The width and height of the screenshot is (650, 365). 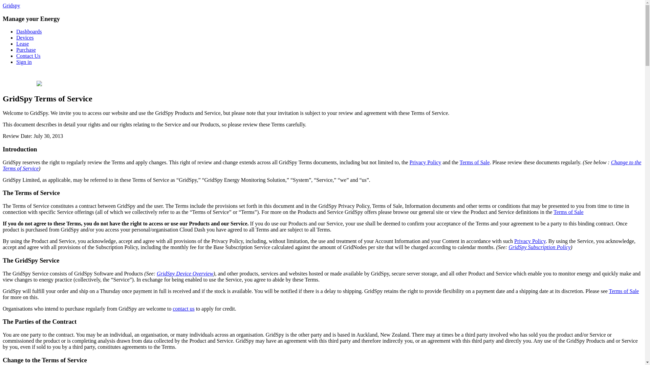 I want to click on Purchase, so click(x=26, y=50).